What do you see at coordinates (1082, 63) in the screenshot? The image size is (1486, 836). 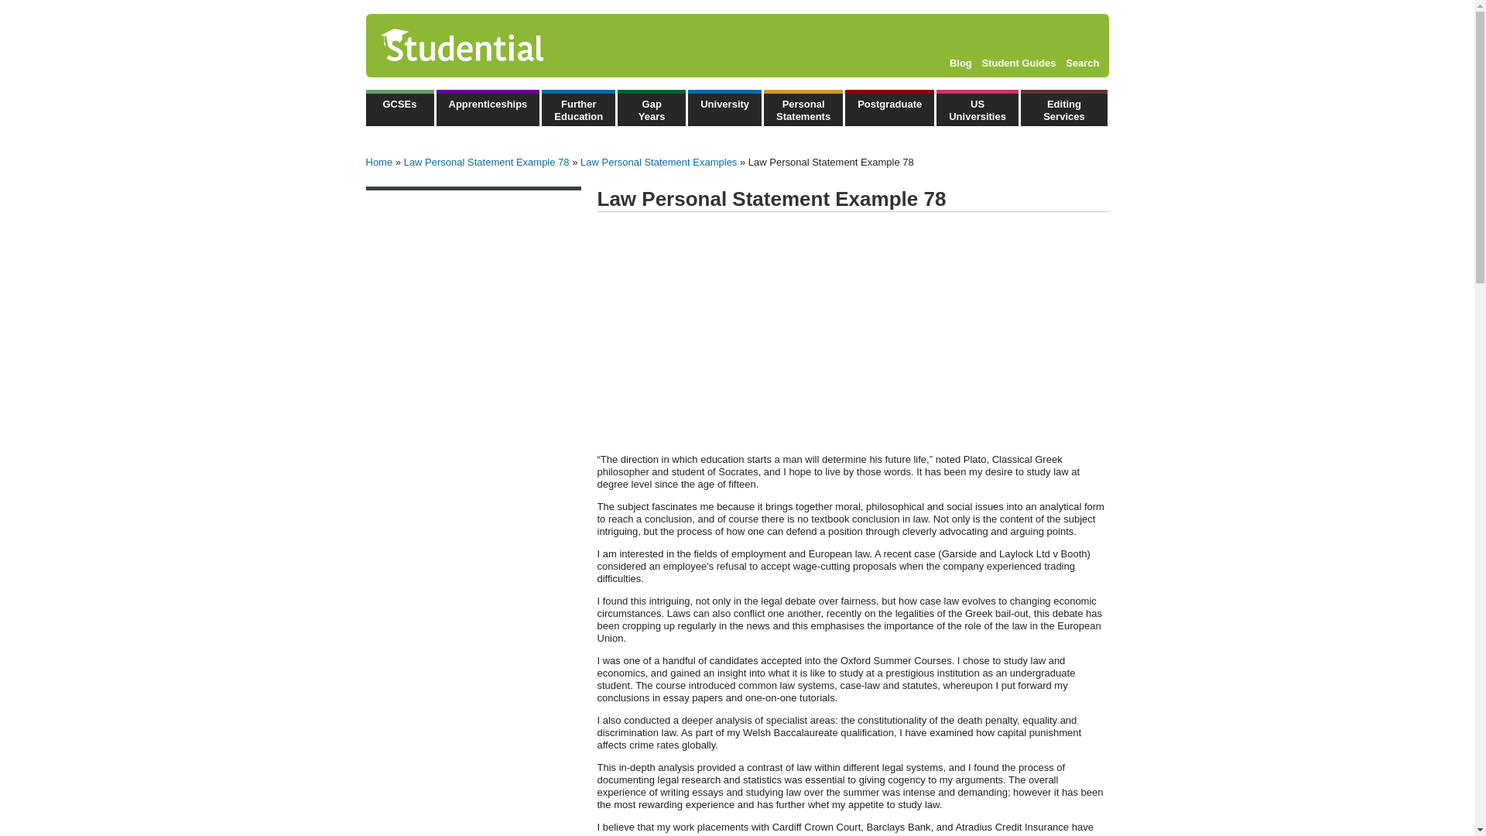 I see `Search` at bounding box center [1082, 63].